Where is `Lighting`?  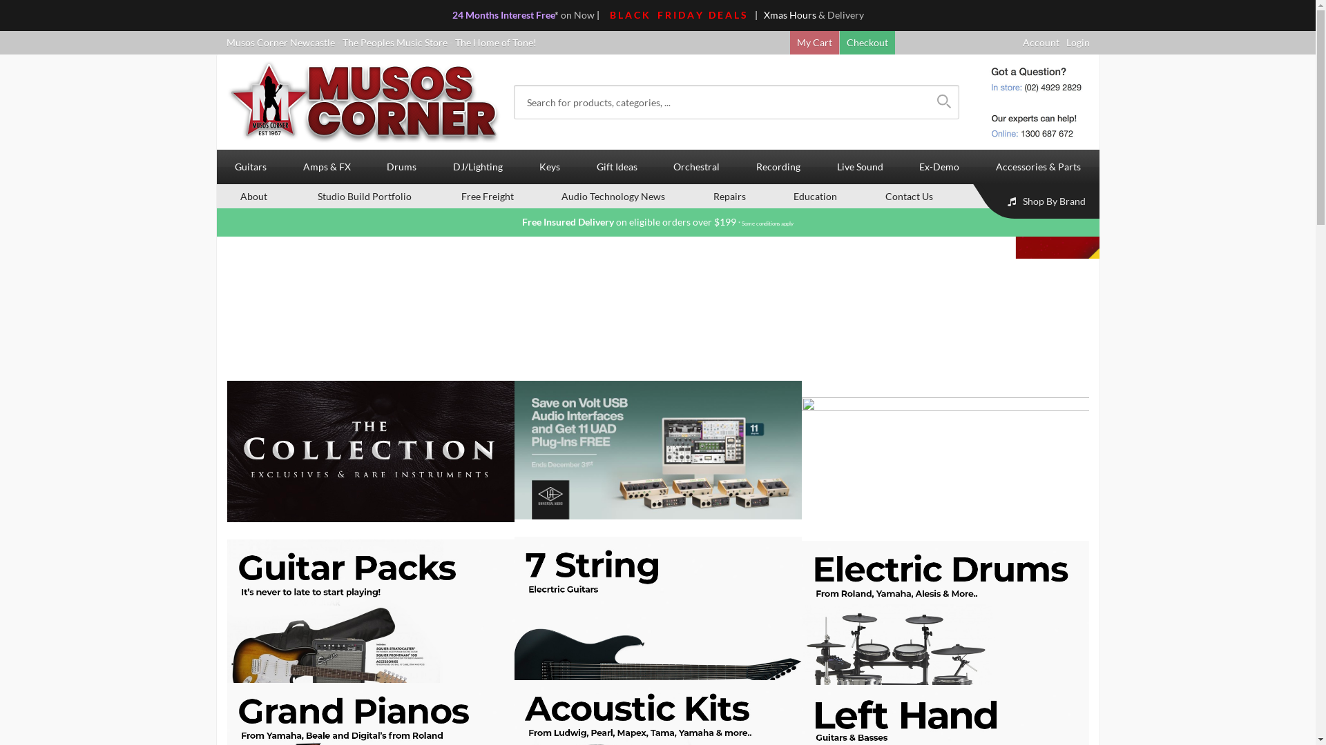
Lighting is located at coordinates (33, 134).